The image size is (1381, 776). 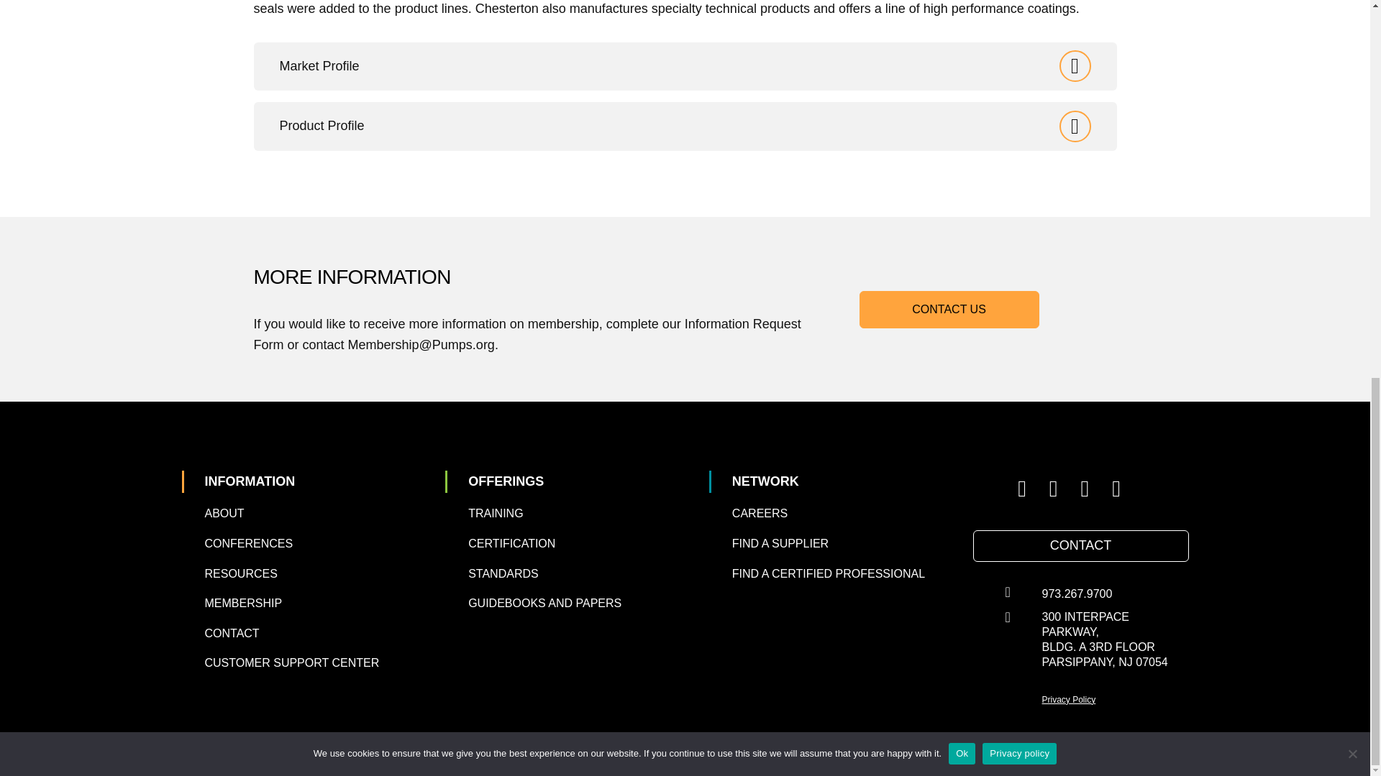 I want to click on Market Profile, so click(x=685, y=67).